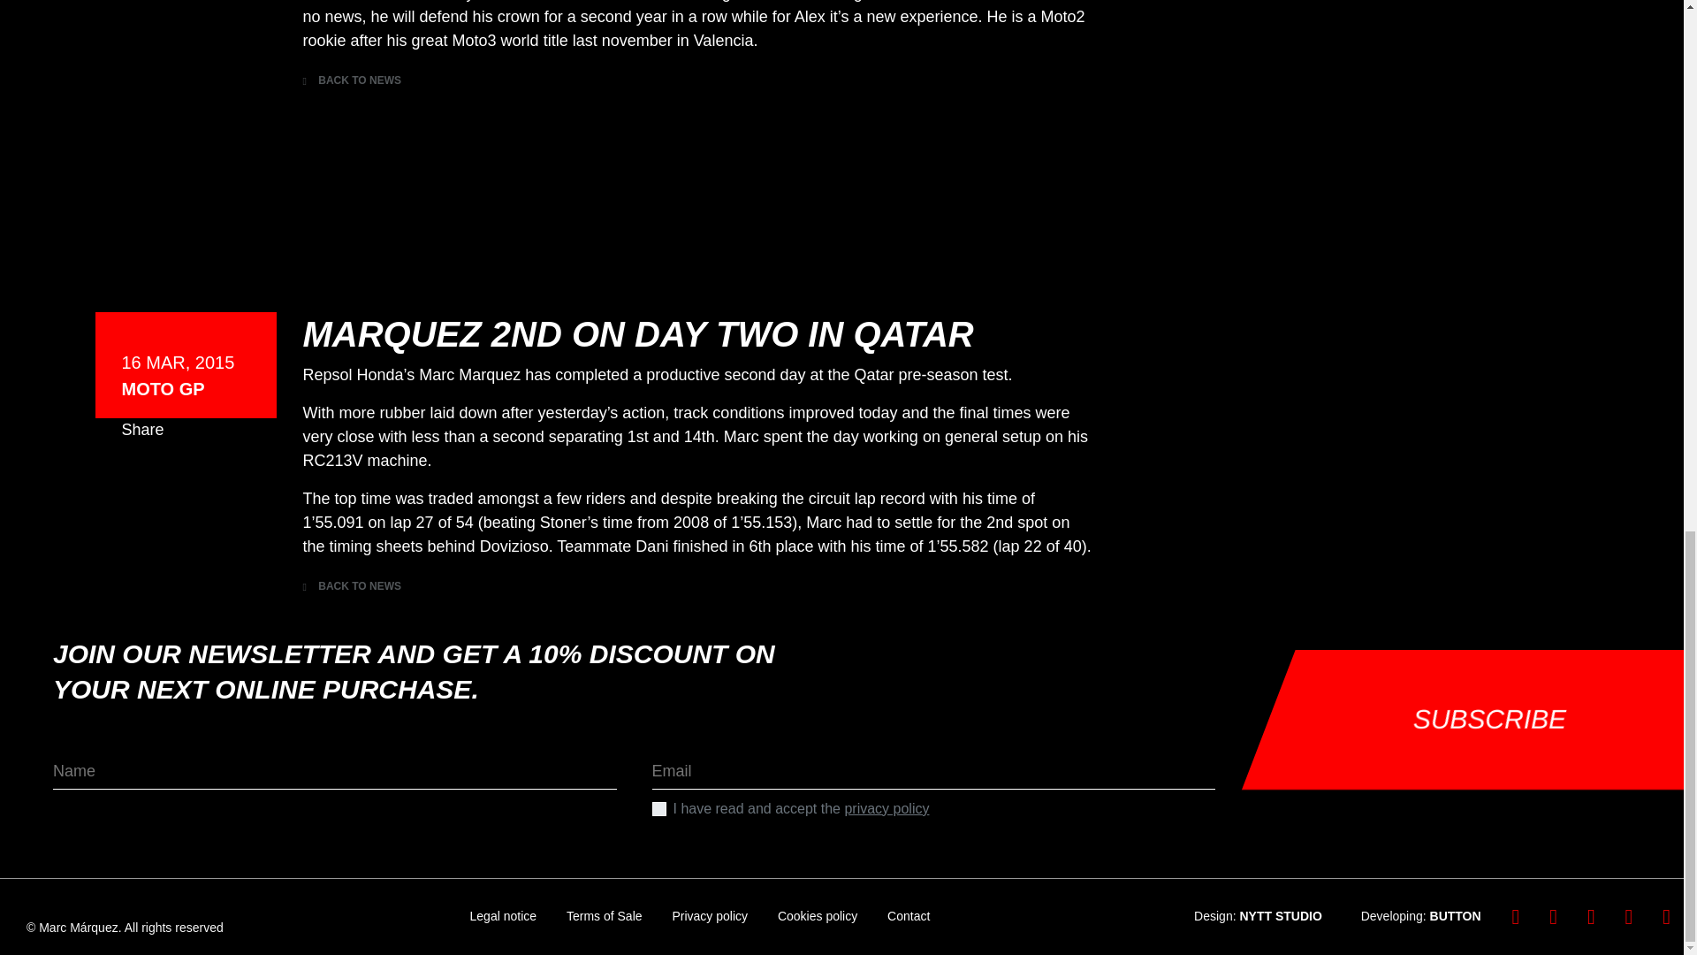  What do you see at coordinates (136, 479) in the screenshot?
I see `Share on Facebook` at bounding box center [136, 479].